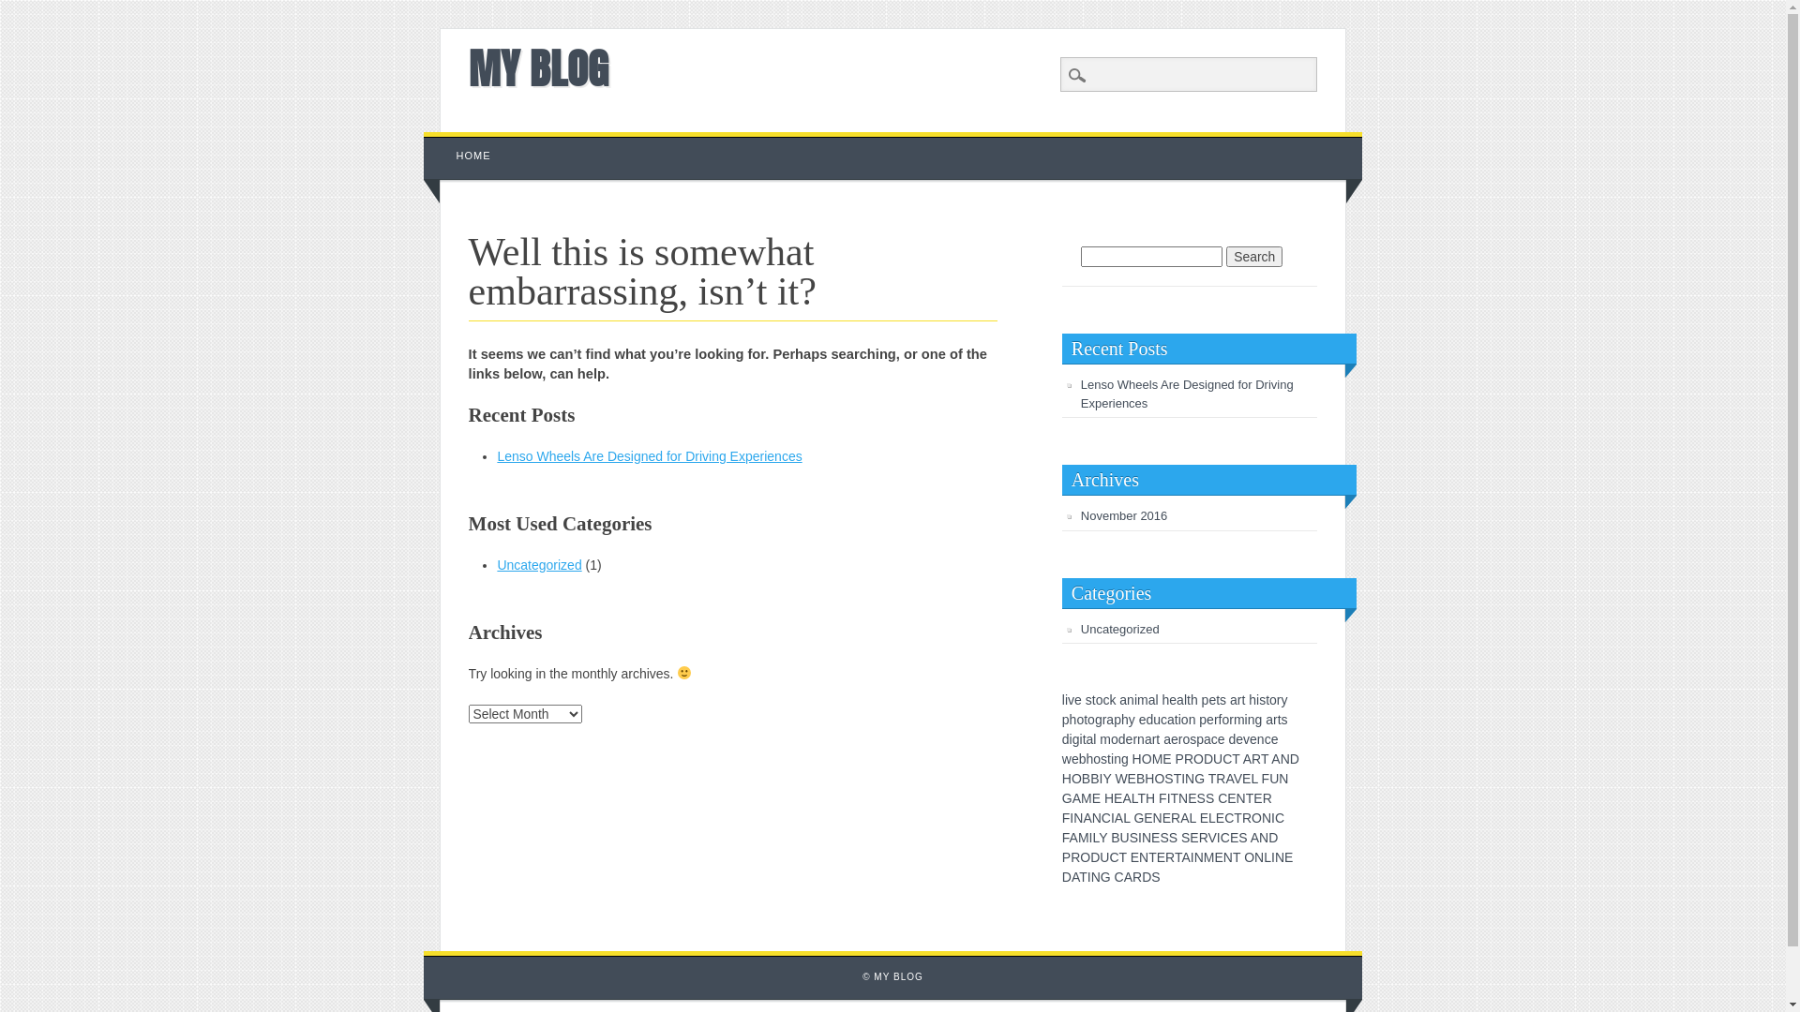  I want to click on o, so click(1273, 700).